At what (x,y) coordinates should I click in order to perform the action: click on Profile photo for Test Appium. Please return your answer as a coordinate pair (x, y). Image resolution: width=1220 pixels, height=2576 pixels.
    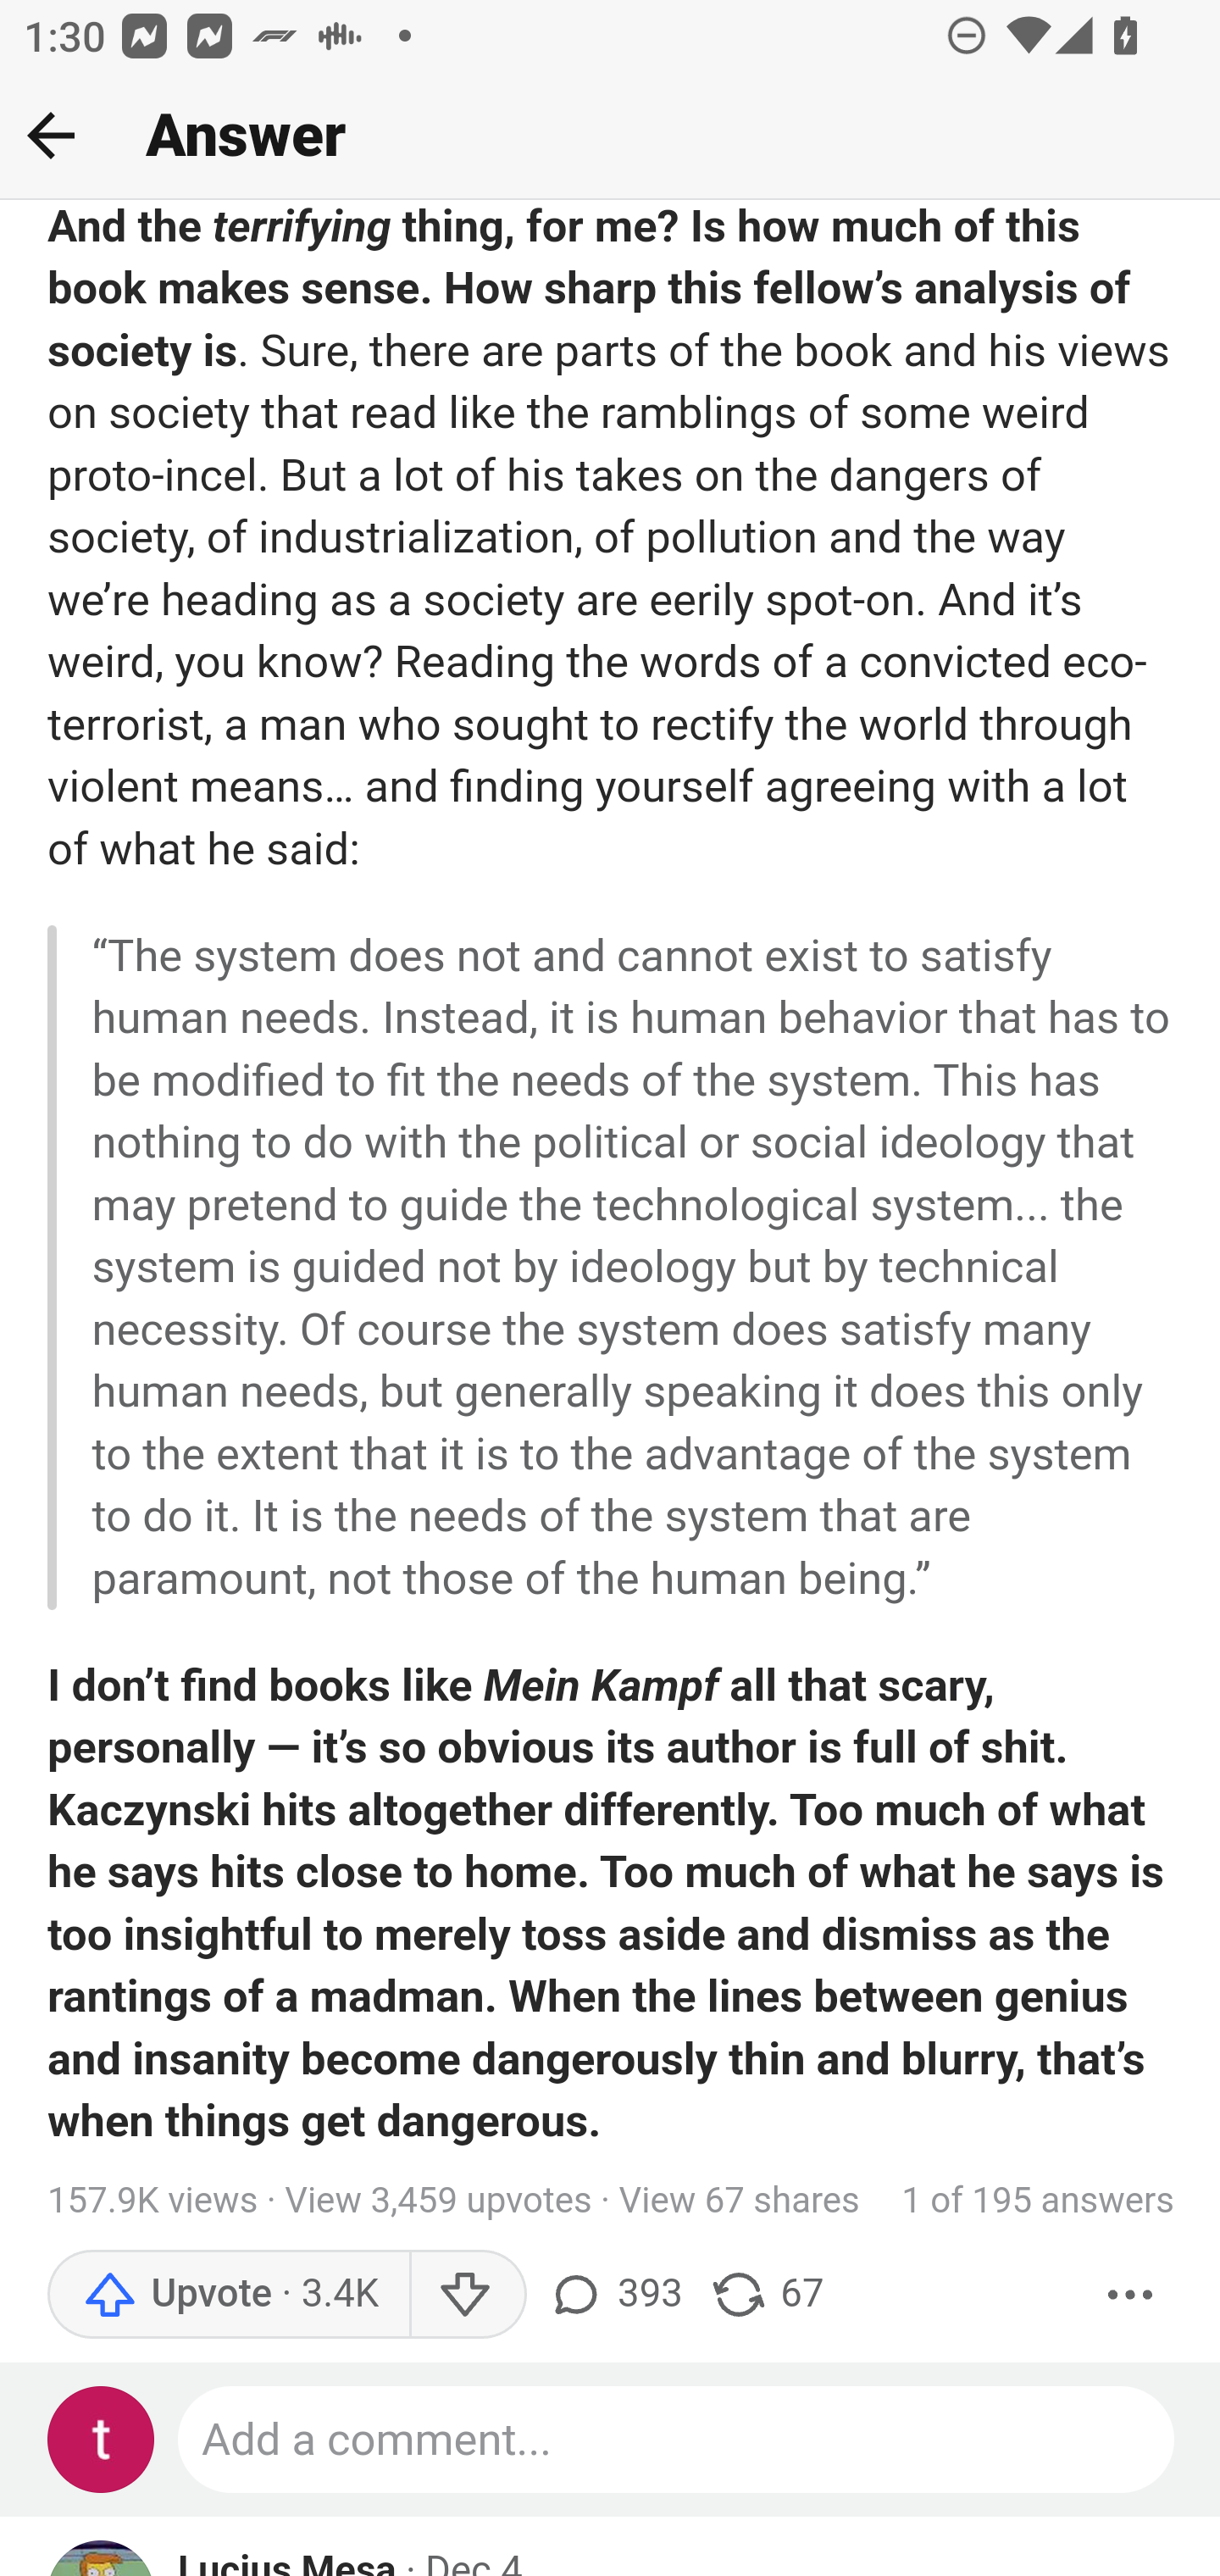
    Looking at the image, I should click on (102, 2440).